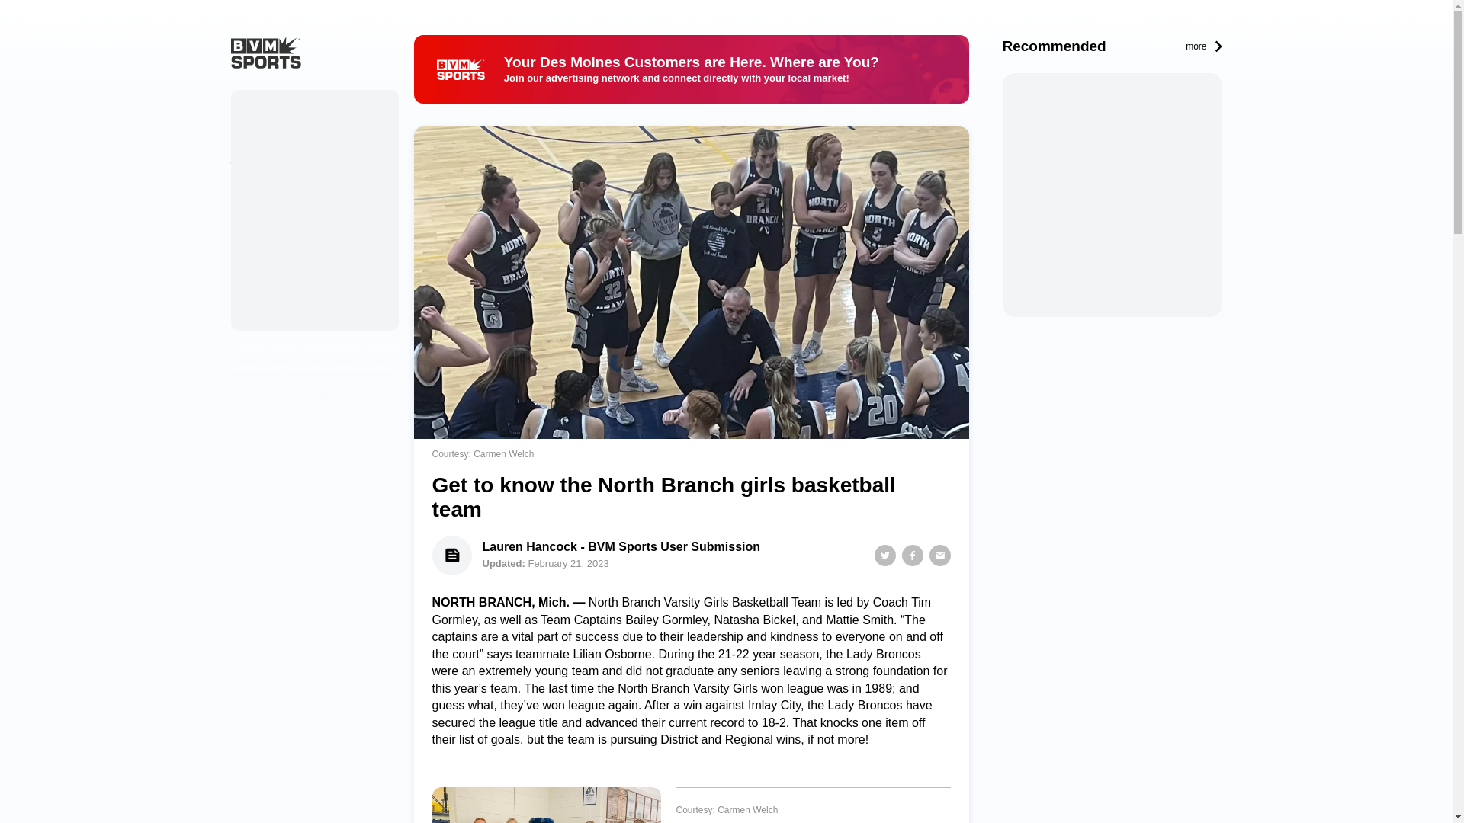 Image resolution: width=1464 pixels, height=823 pixels. What do you see at coordinates (884, 555) in the screenshot?
I see `Share on Twitter` at bounding box center [884, 555].